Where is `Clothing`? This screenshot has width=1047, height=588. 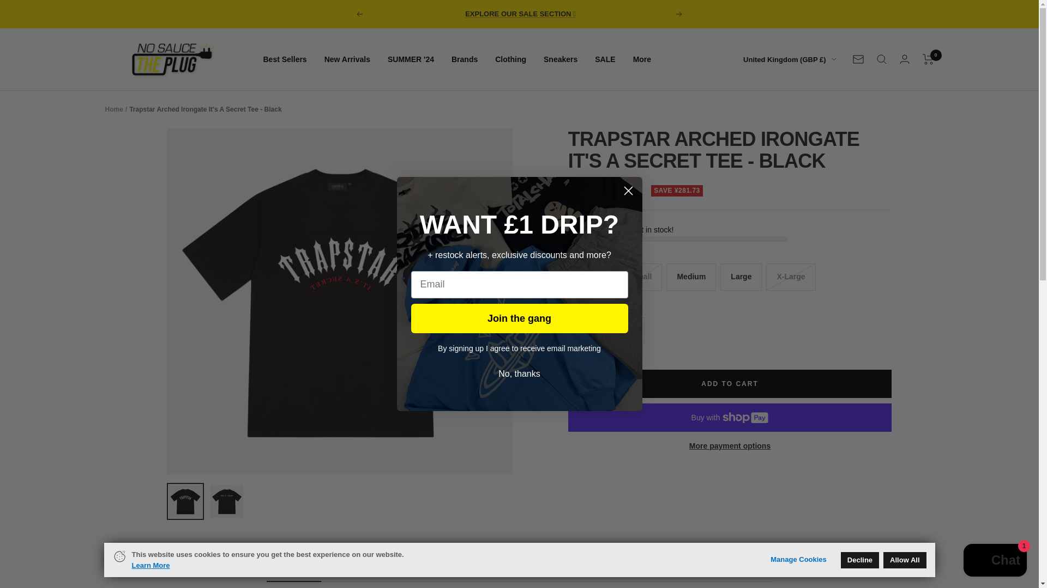
Clothing is located at coordinates (510, 59).